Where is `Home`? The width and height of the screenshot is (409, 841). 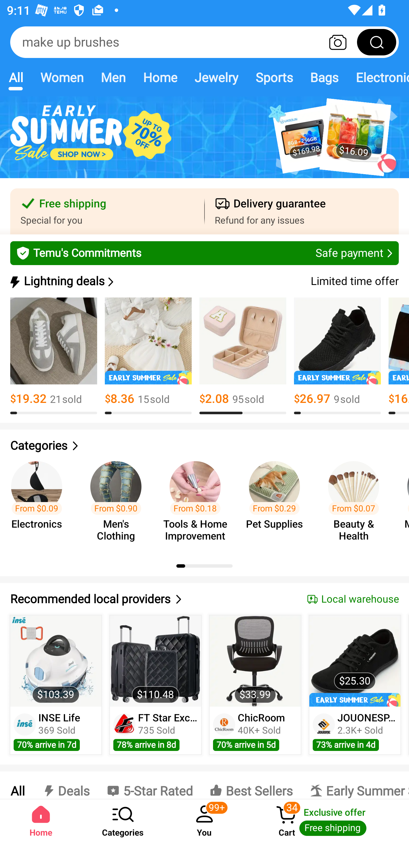 Home is located at coordinates (160, 77).